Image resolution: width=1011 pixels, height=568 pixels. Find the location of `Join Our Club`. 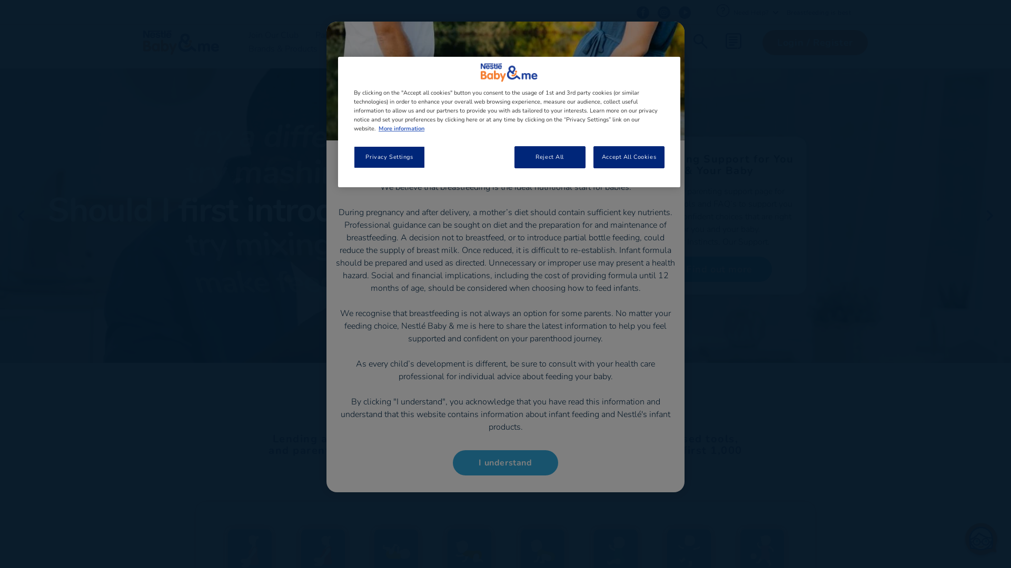

Join Our Club is located at coordinates (274, 35).